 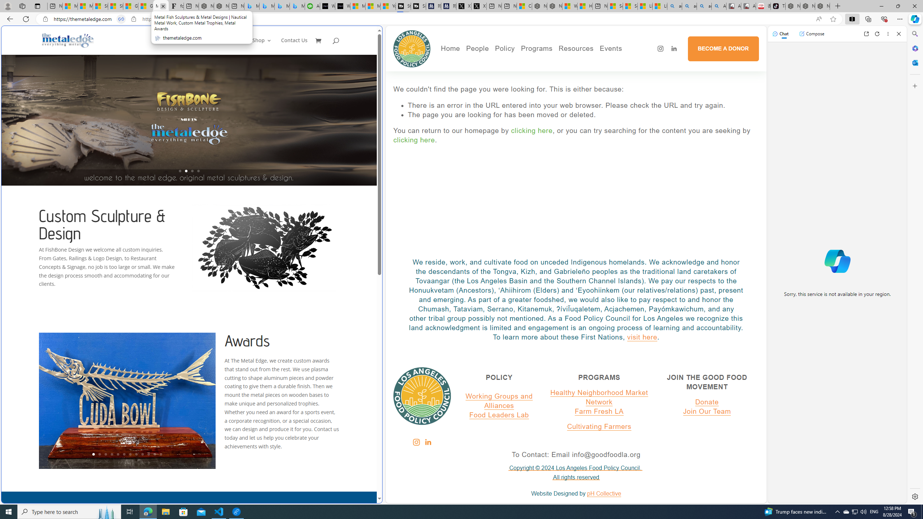 What do you see at coordinates (403, 6) in the screenshot?
I see `Streaming Coverage | T3` at bounding box center [403, 6].